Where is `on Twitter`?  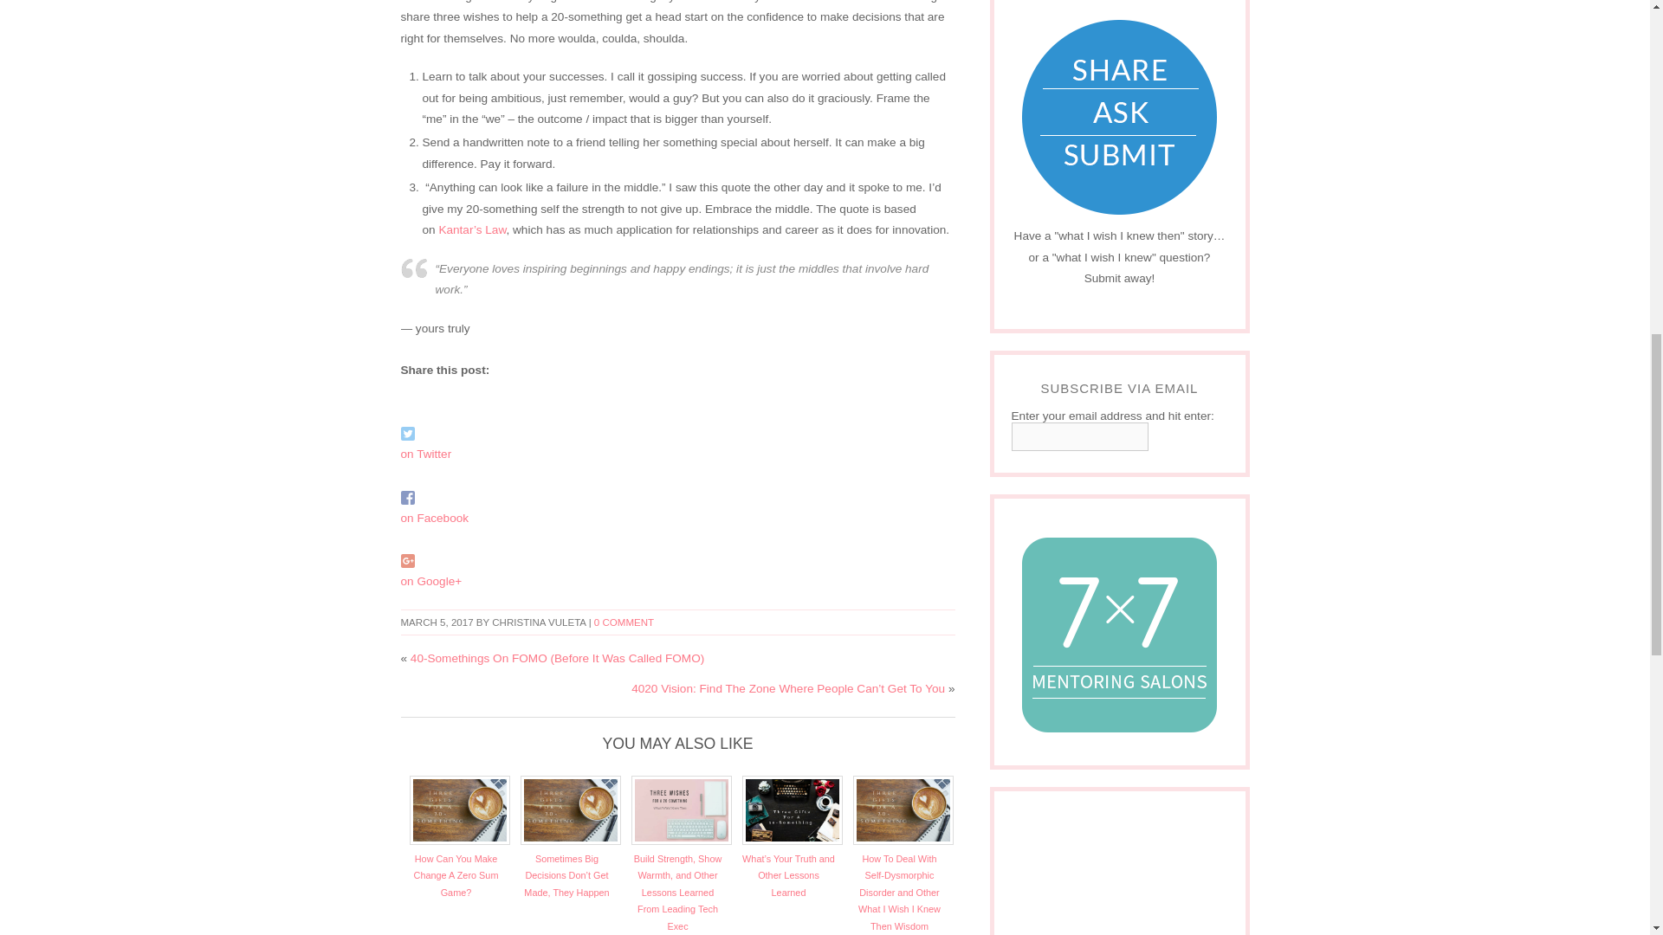
on Twitter is located at coordinates (425, 454).